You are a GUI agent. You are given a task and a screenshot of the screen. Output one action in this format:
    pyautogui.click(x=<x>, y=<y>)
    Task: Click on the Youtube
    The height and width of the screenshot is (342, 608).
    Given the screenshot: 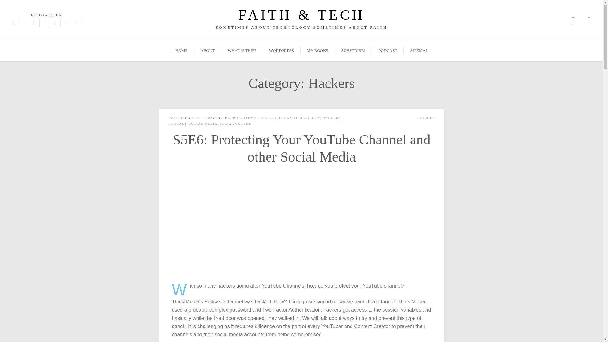 What is the action you would take?
    pyautogui.click(x=66, y=23)
    